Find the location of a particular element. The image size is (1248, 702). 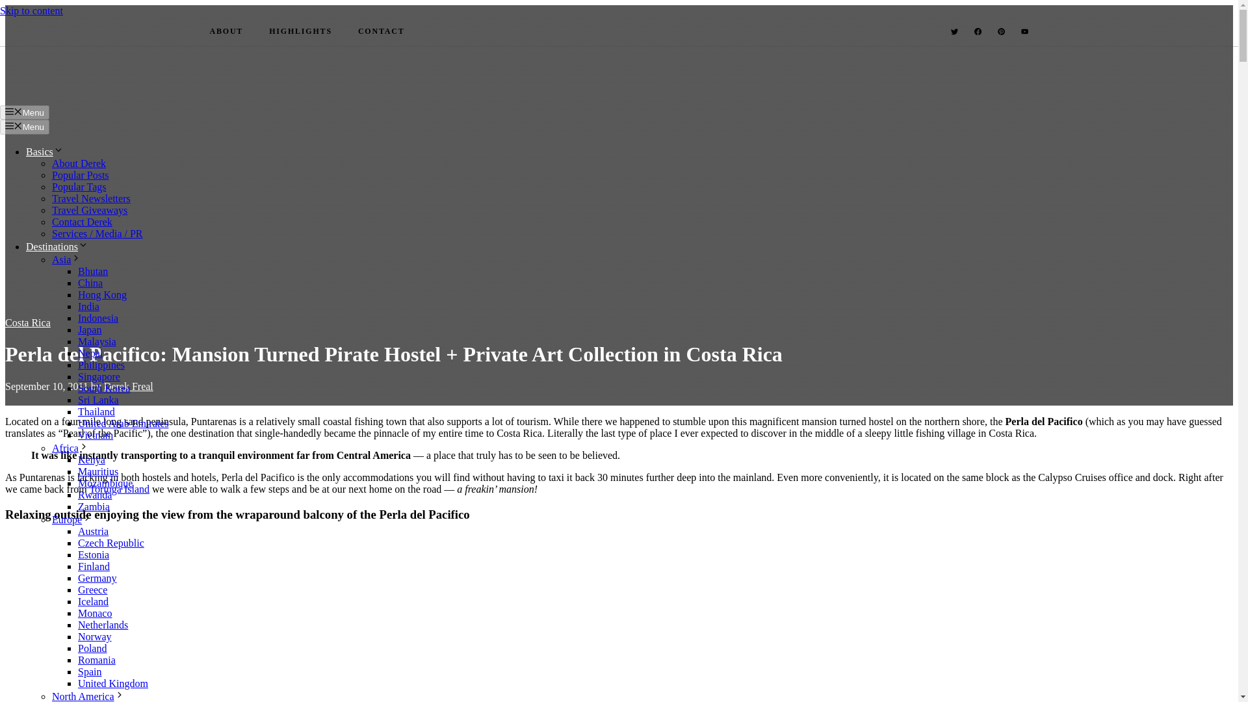

Menu is located at coordinates (25, 126).